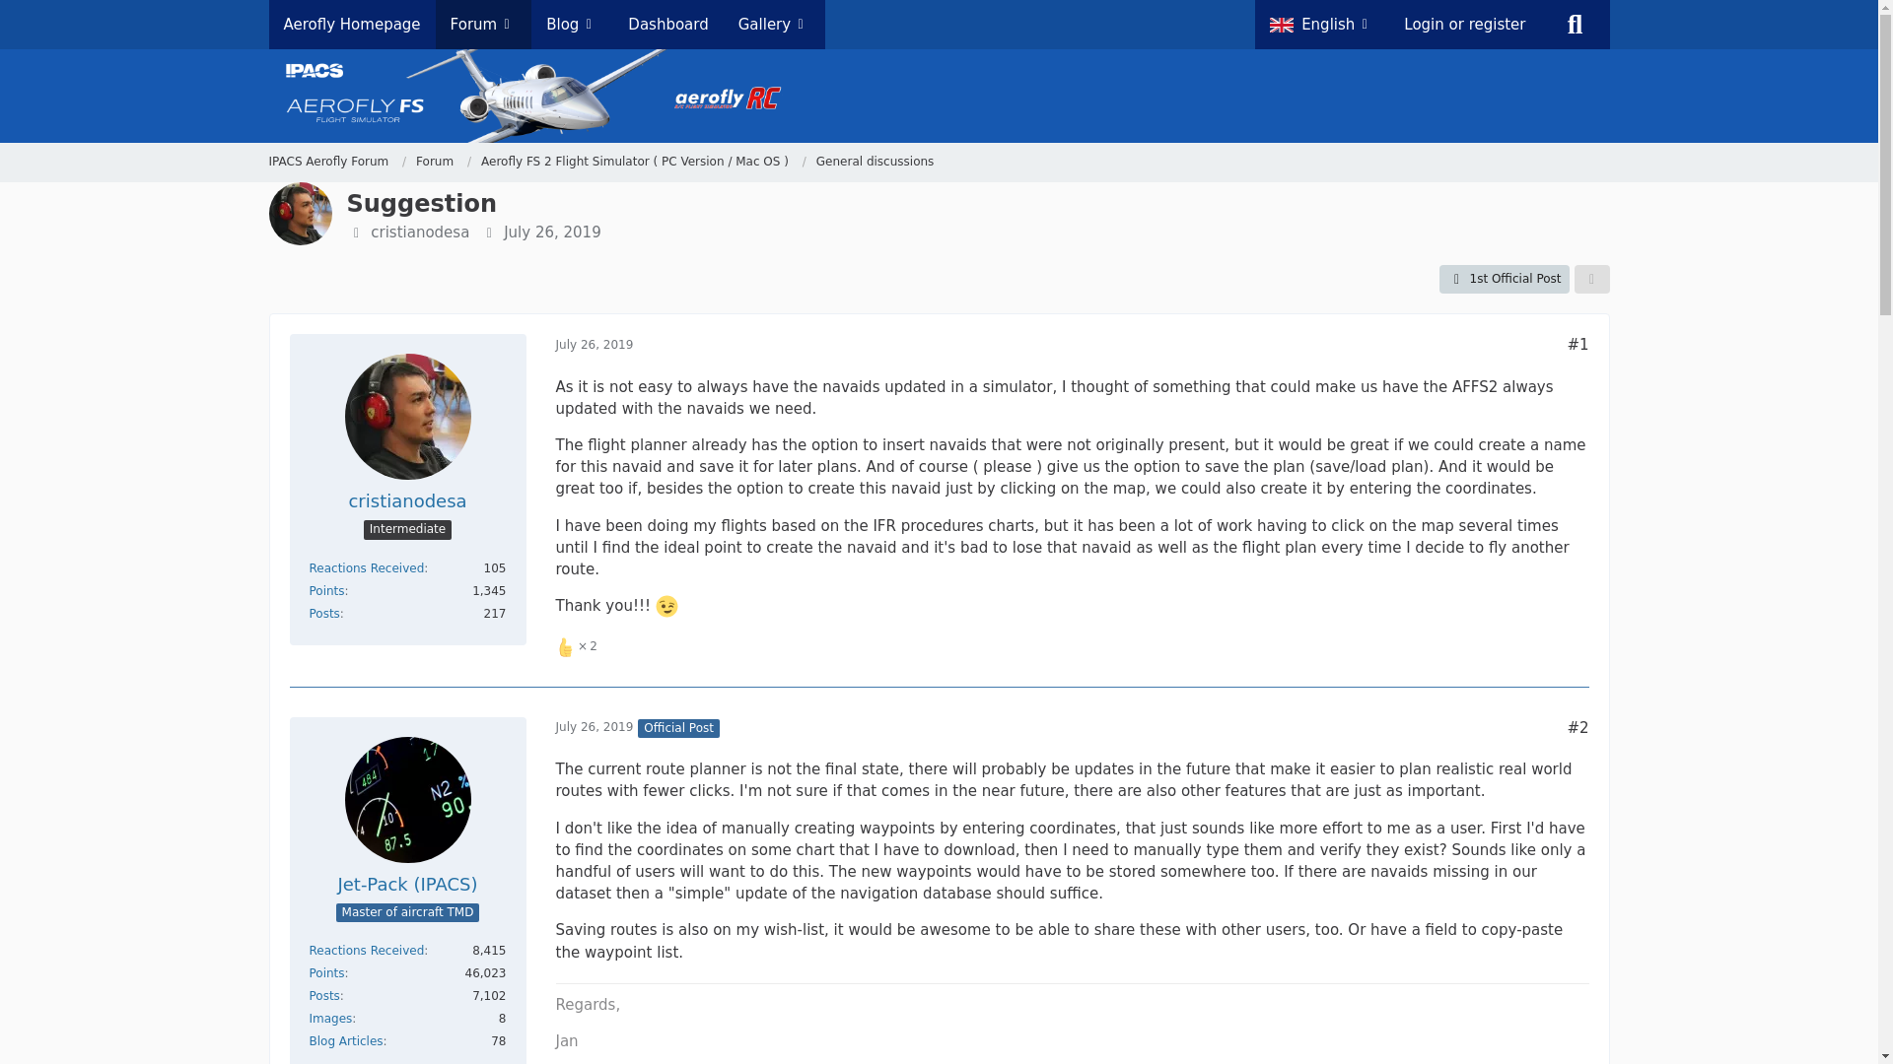  I want to click on cristianodesa, so click(420, 233).